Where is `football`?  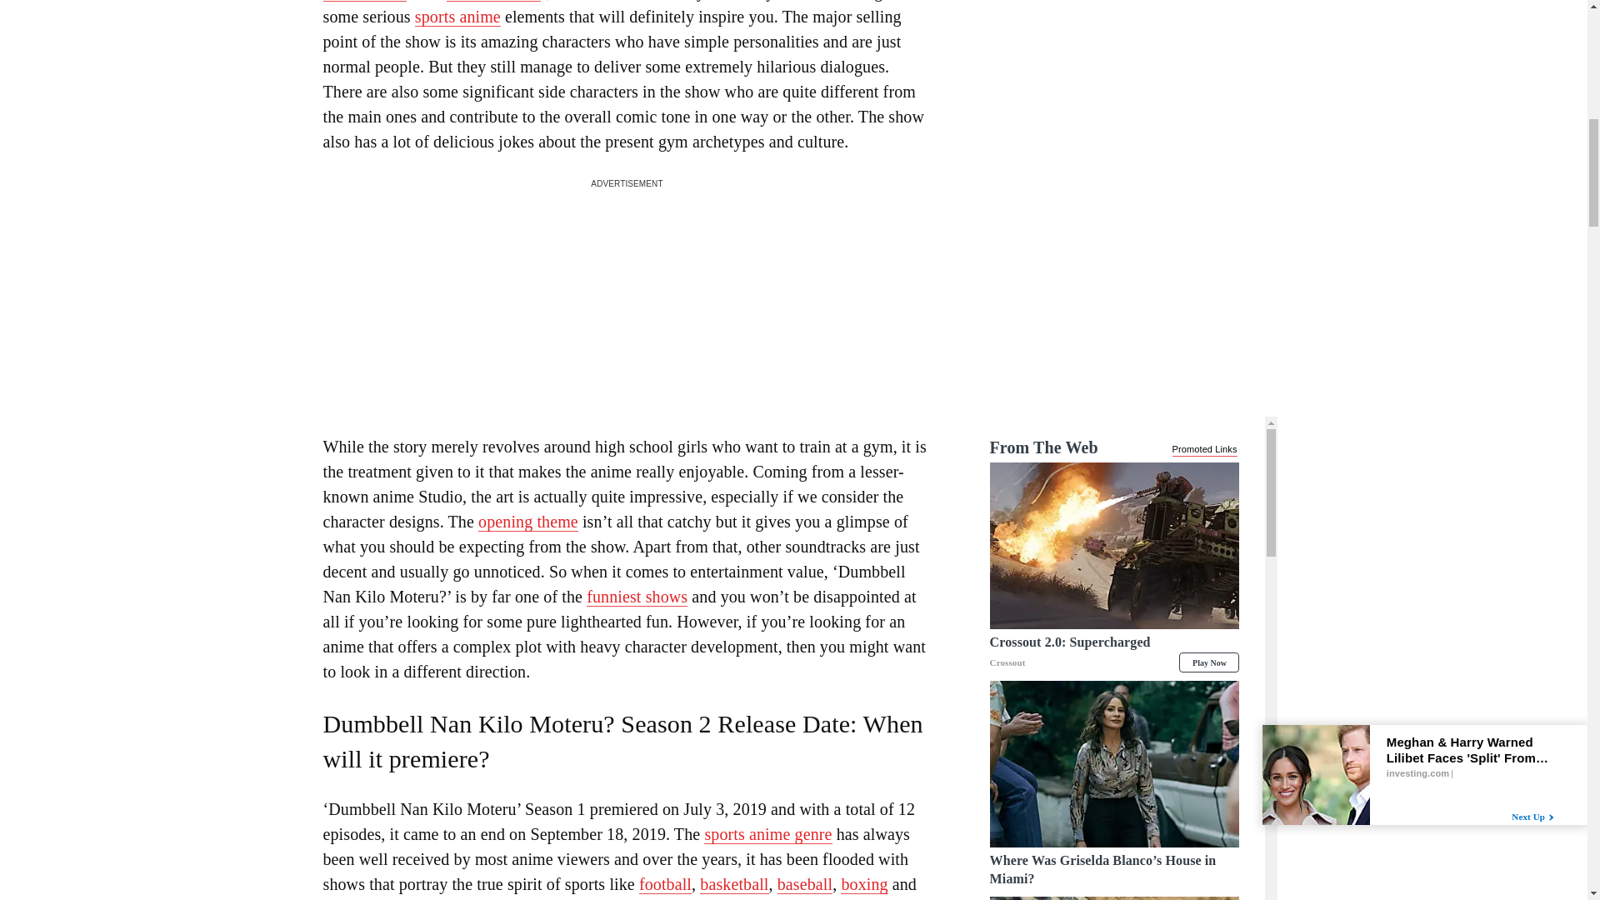 football is located at coordinates (665, 884).